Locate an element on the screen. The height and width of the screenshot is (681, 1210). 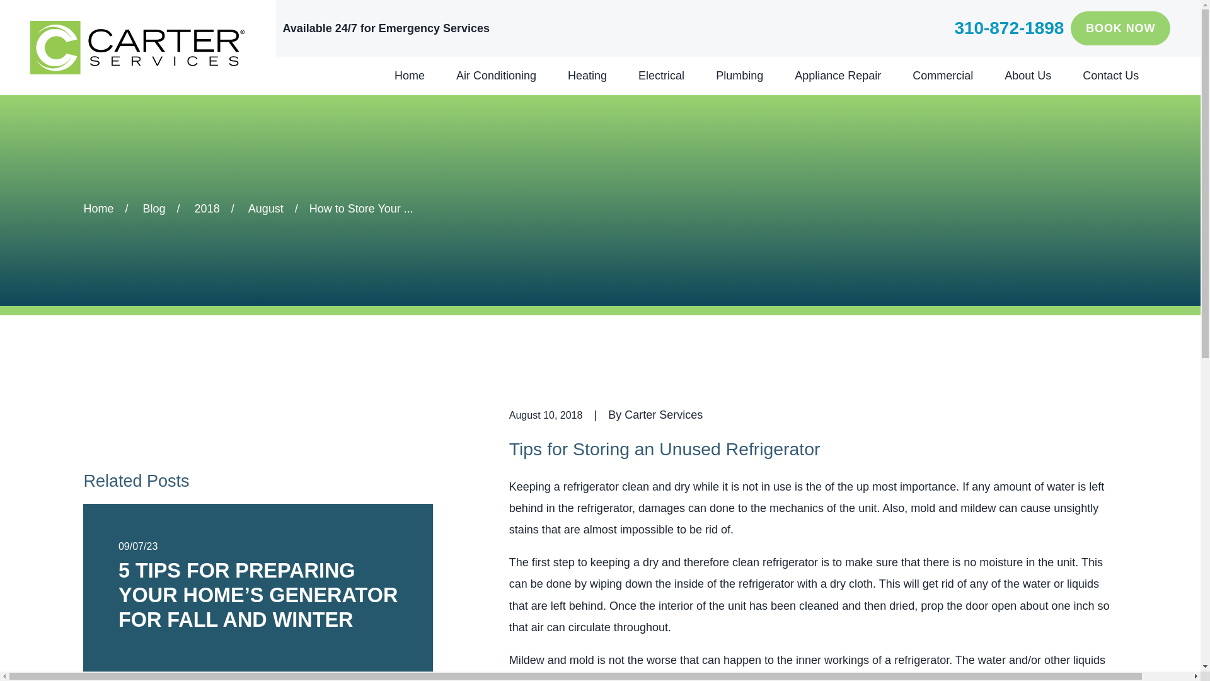
Air Conditioning is located at coordinates (495, 76).